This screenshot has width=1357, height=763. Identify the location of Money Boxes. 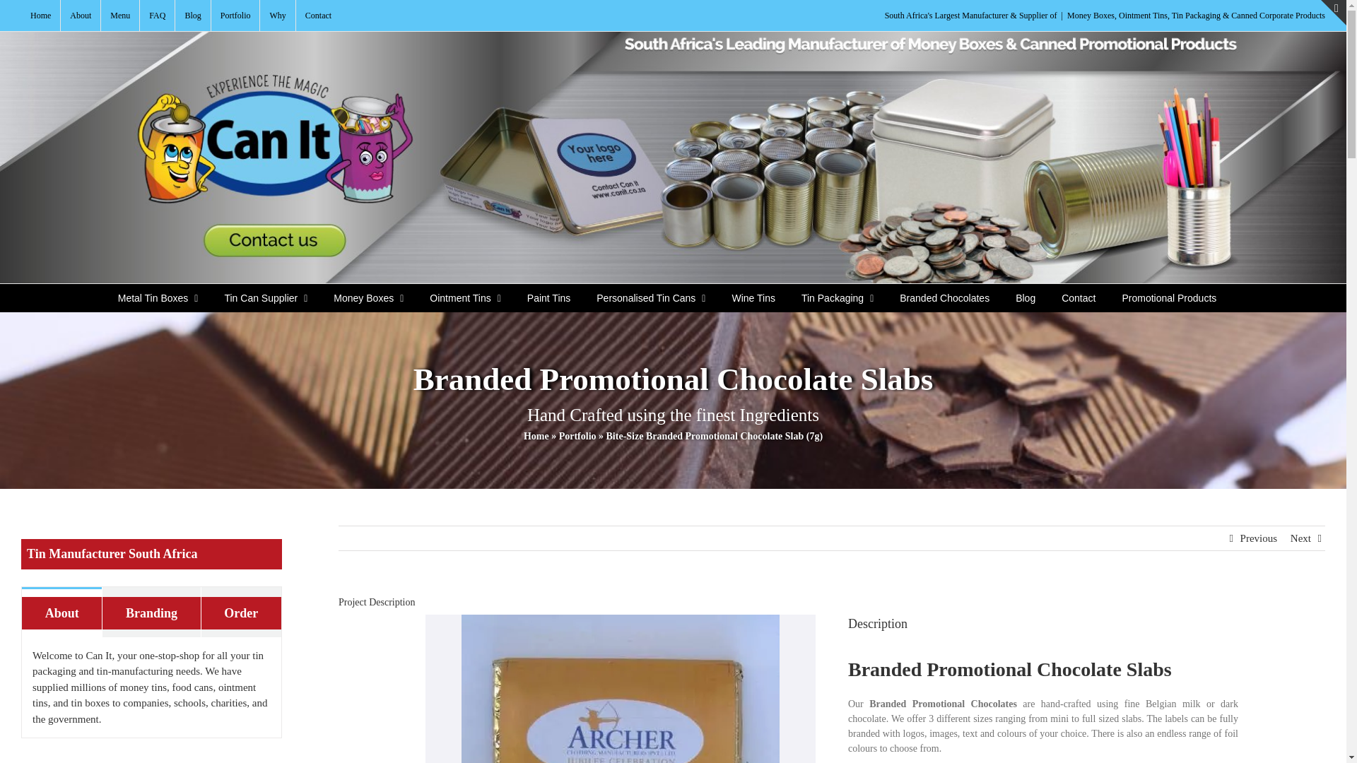
(369, 297).